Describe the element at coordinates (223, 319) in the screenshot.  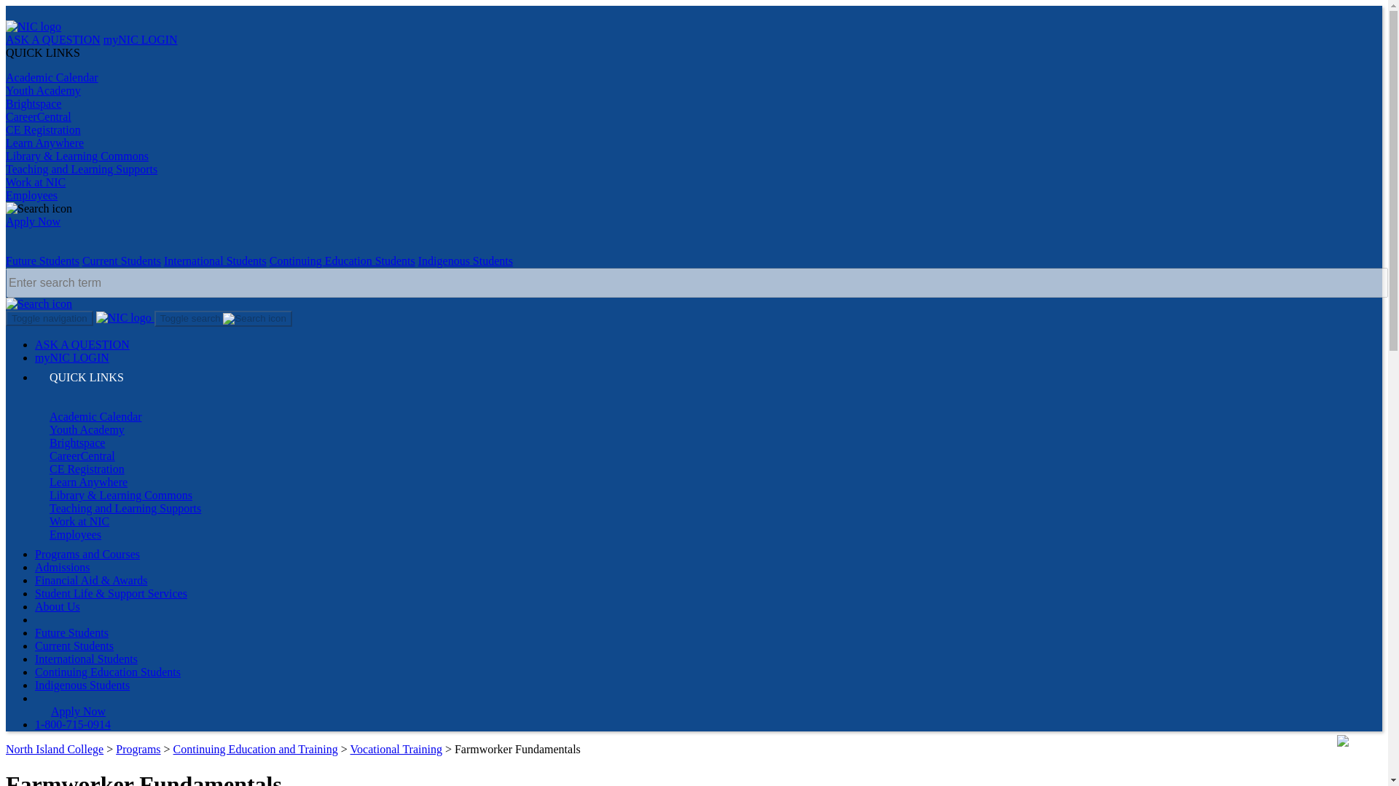
I see `Toggle search` at that location.